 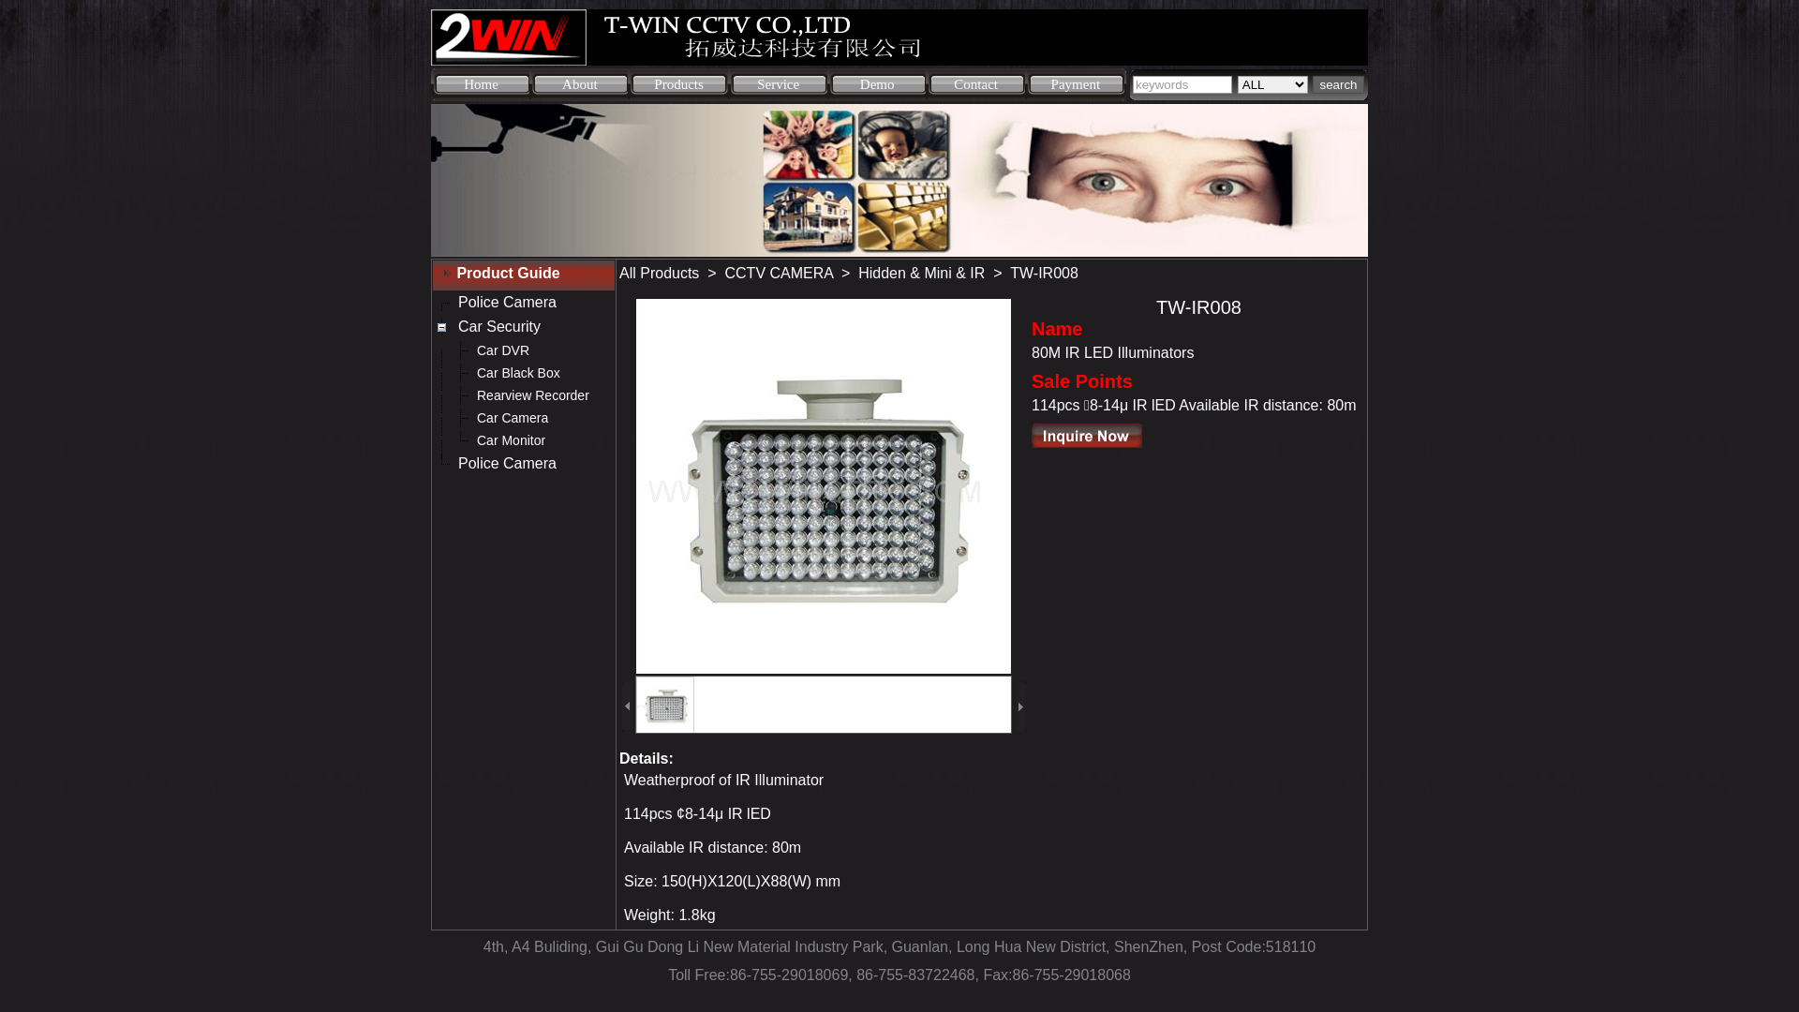 I want to click on Car Monitor, so click(x=511, y=440).